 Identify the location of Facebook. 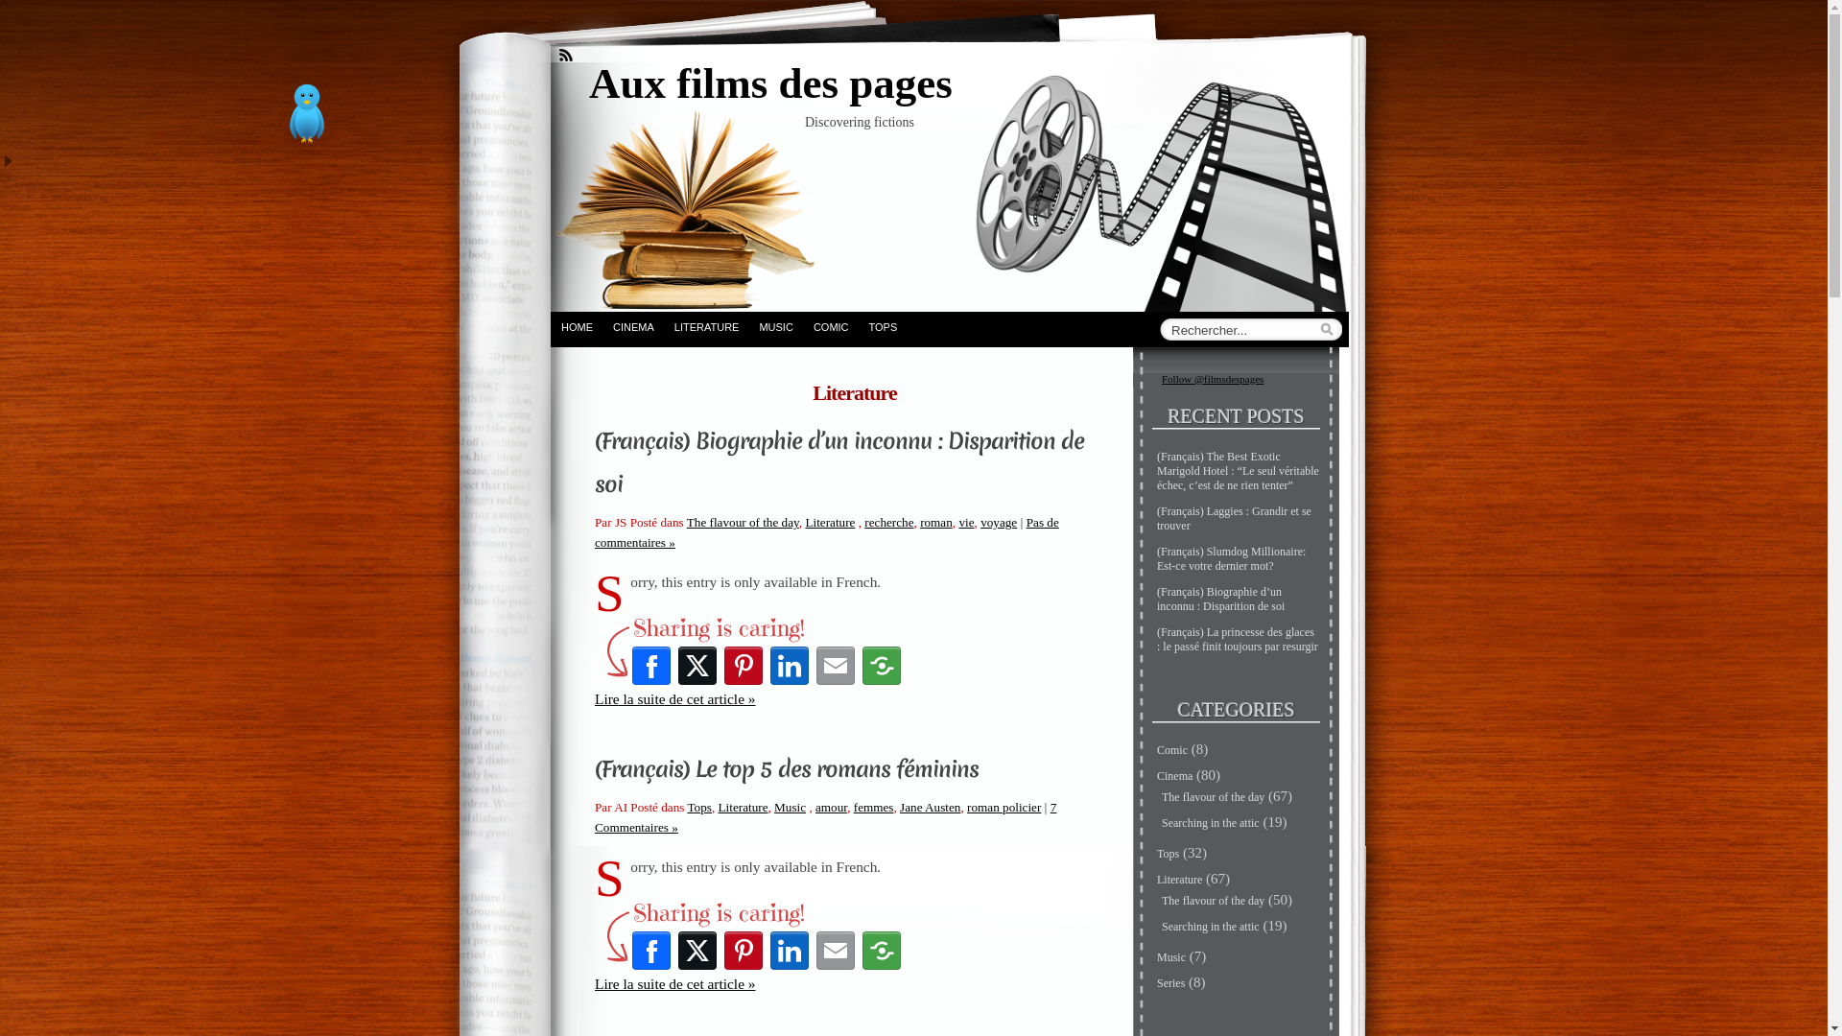
(651, 951).